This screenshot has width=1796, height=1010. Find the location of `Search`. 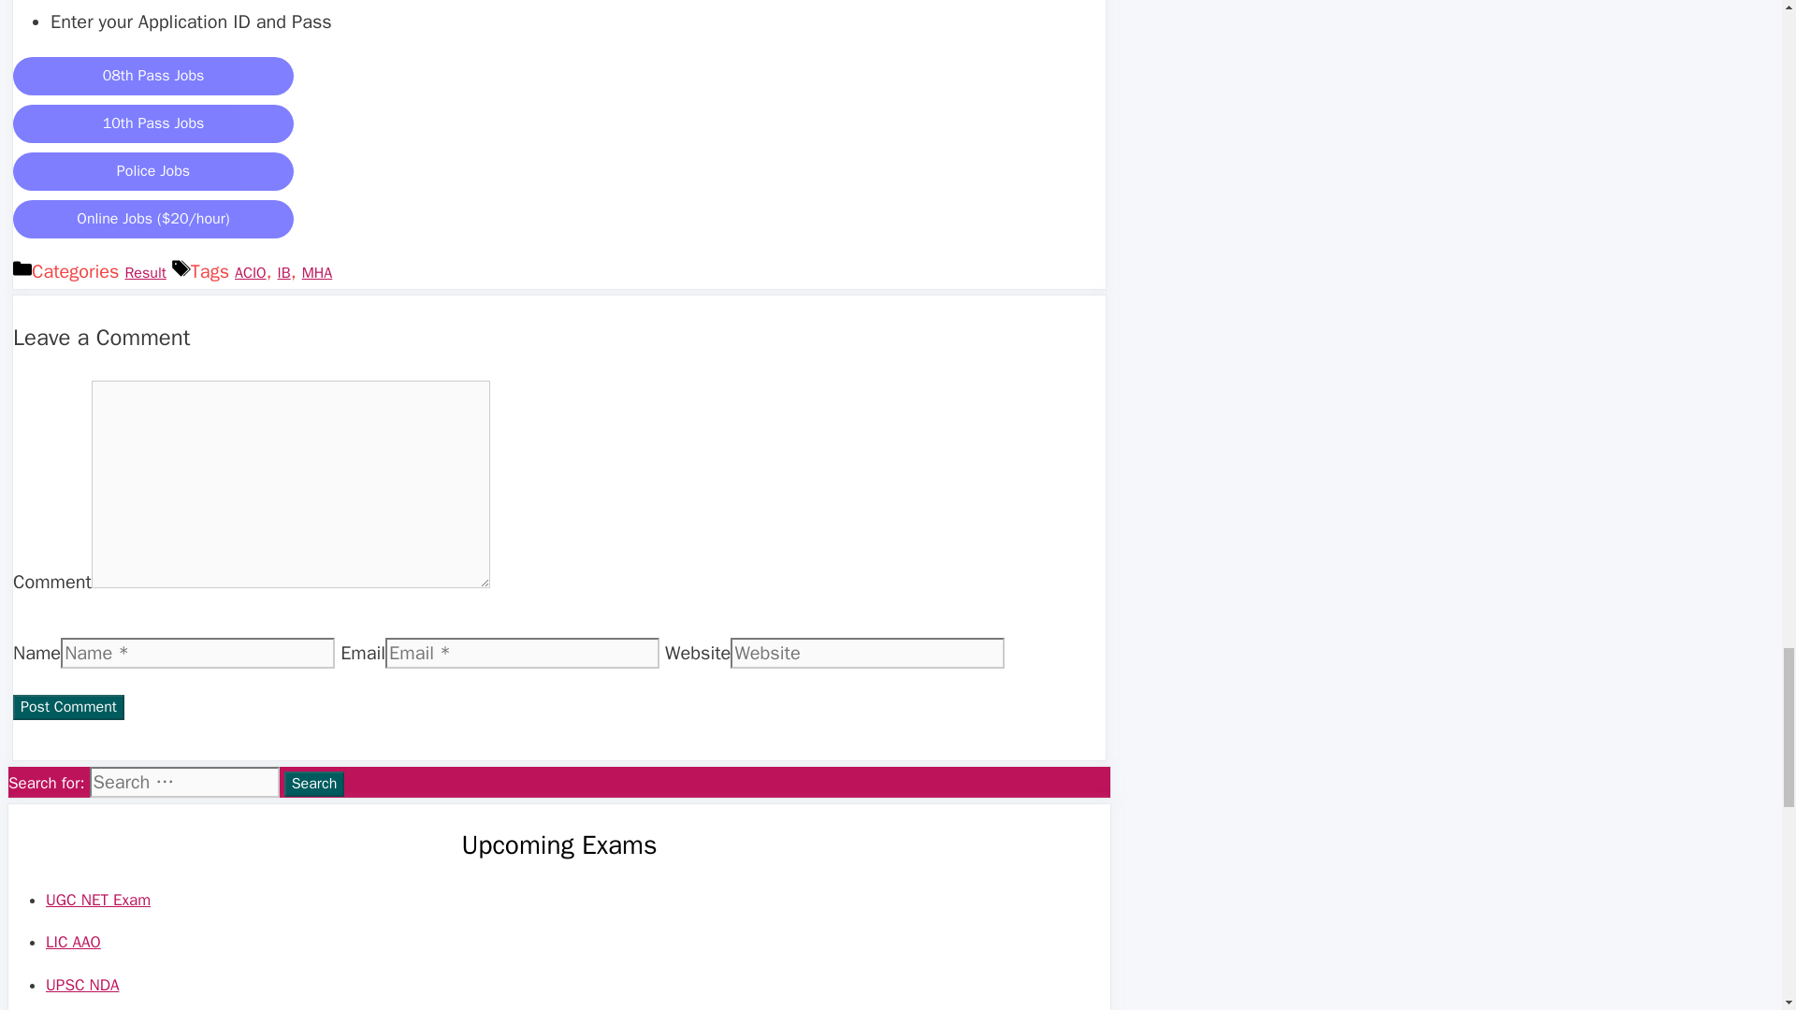

Search is located at coordinates (314, 784).